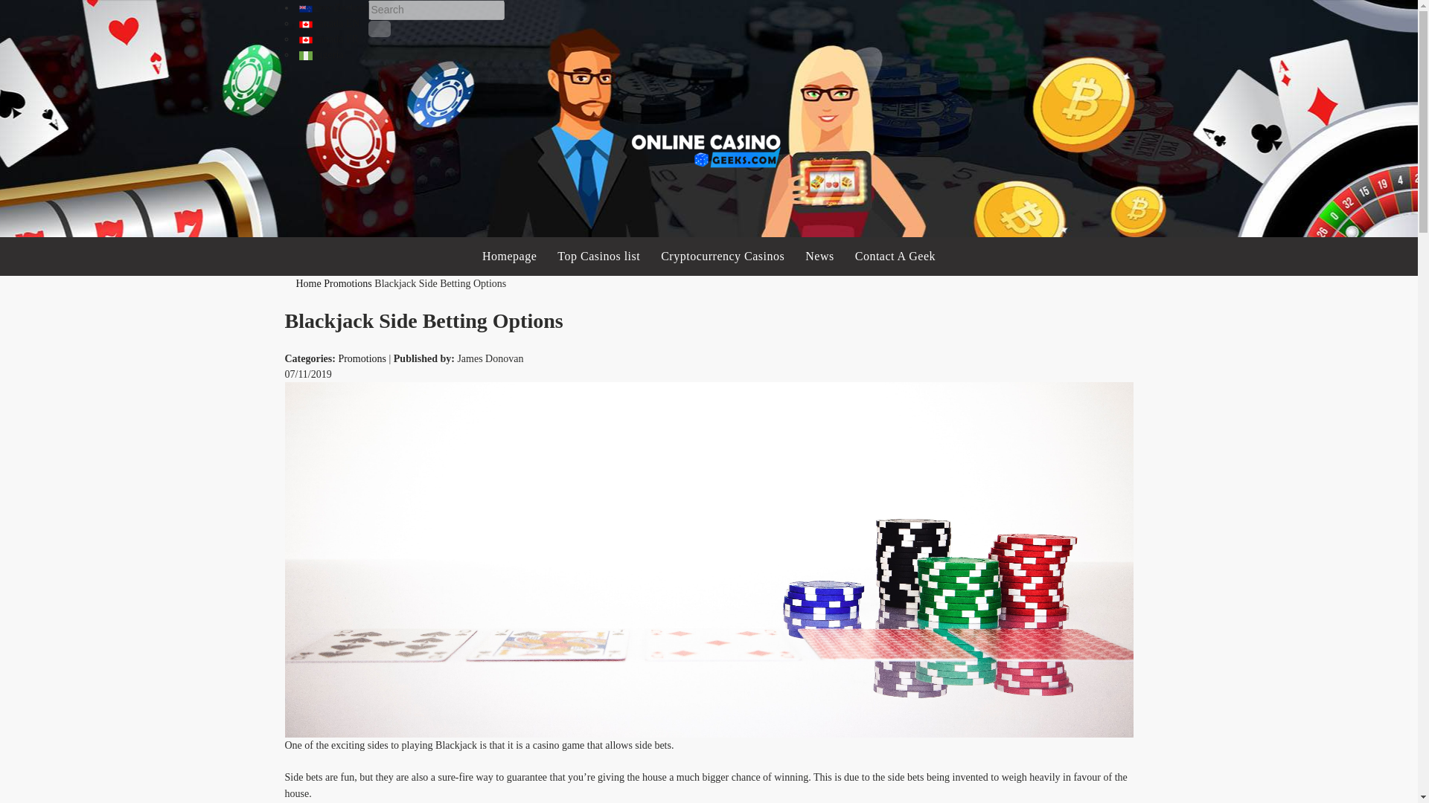 This screenshot has height=803, width=1429. What do you see at coordinates (895, 256) in the screenshot?
I see `Contact A Geek` at bounding box center [895, 256].